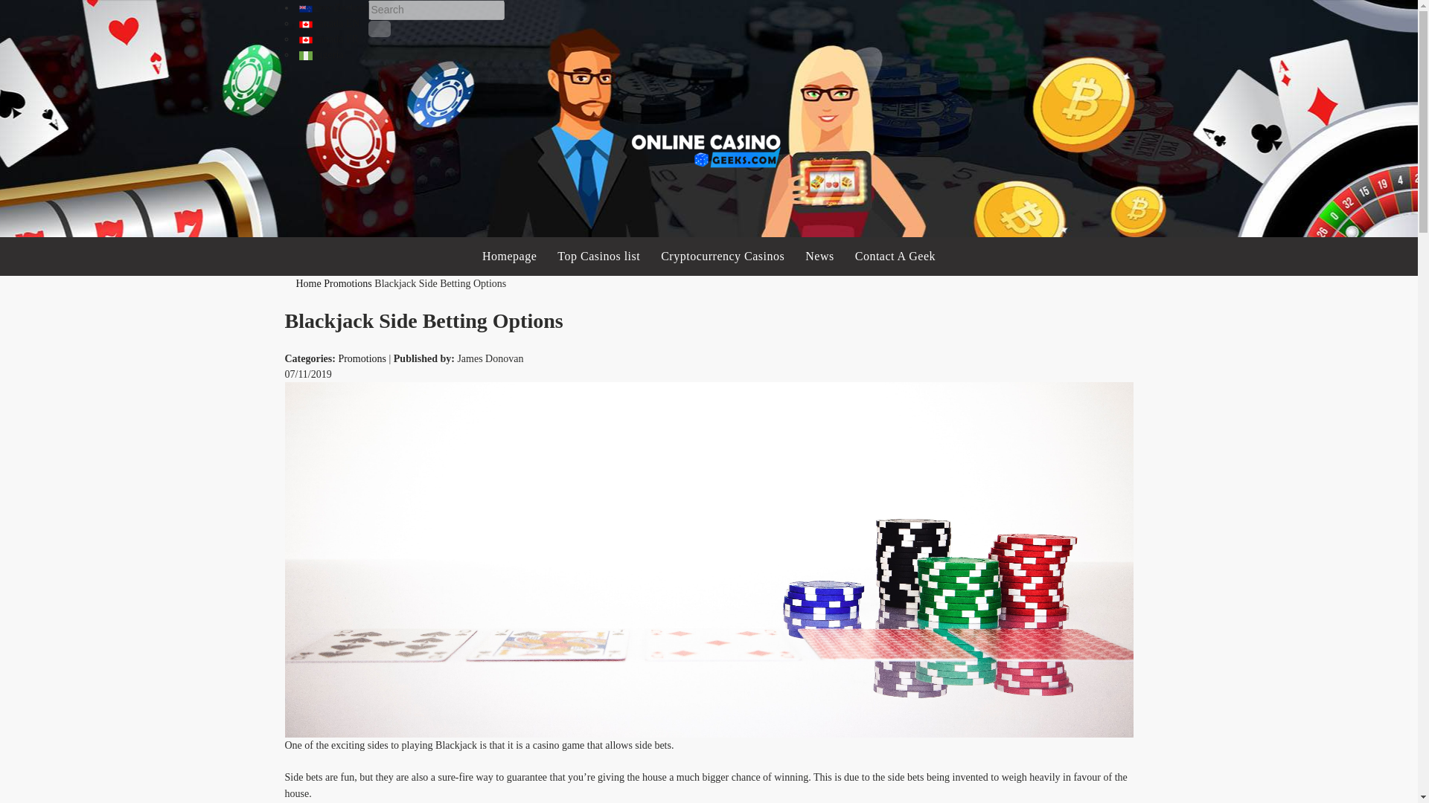 This screenshot has height=803, width=1429. What do you see at coordinates (895, 256) in the screenshot?
I see `Contact A Geek` at bounding box center [895, 256].